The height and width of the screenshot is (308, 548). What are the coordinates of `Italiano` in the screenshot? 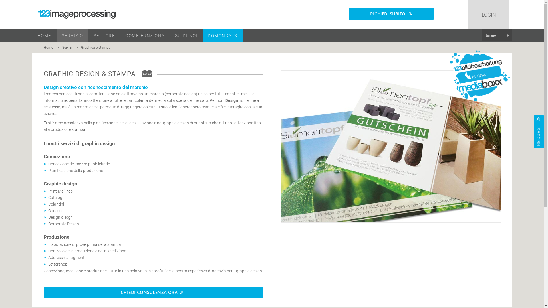 It's located at (497, 35).